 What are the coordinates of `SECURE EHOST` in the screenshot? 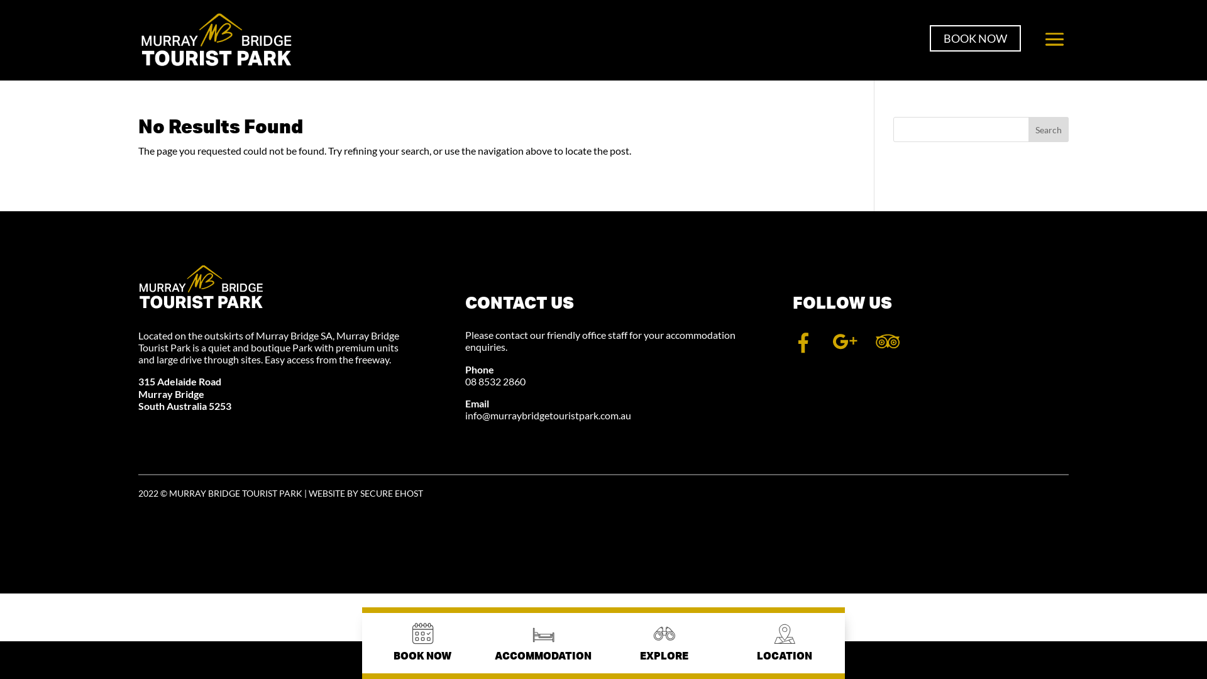 It's located at (392, 493).